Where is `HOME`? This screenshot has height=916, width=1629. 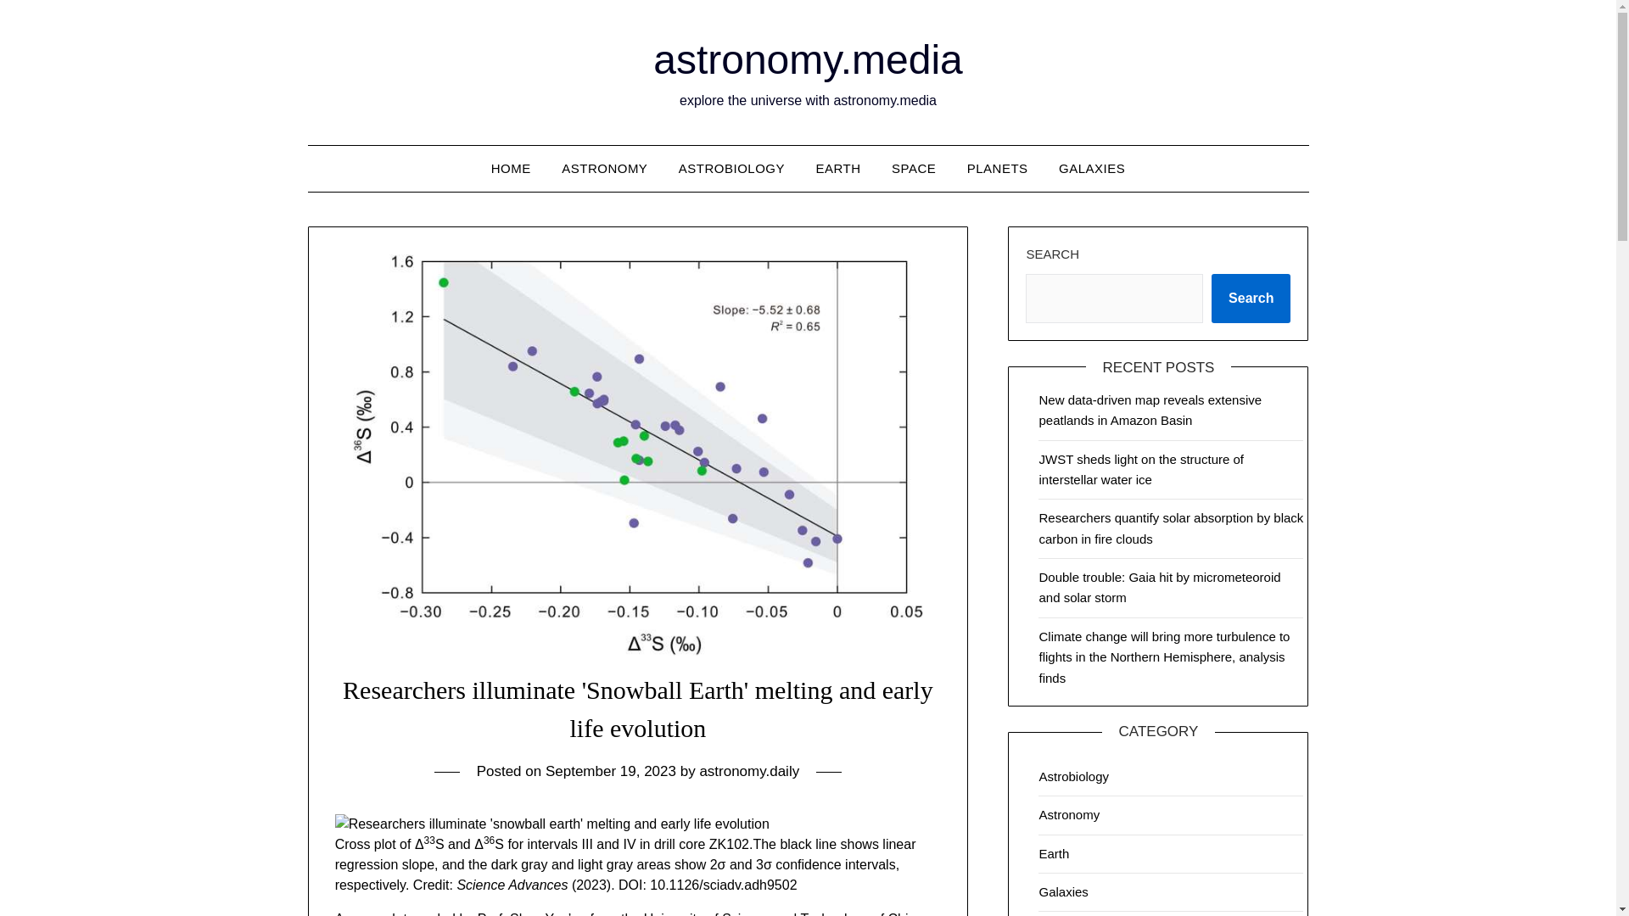 HOME is located at coordinates (511, 168).